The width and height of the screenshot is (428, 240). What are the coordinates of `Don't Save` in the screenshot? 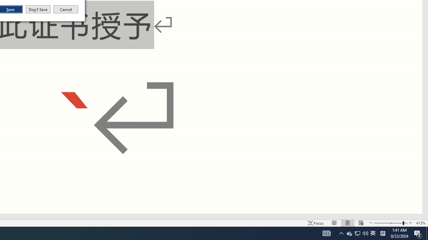 It's located at (66, 9).